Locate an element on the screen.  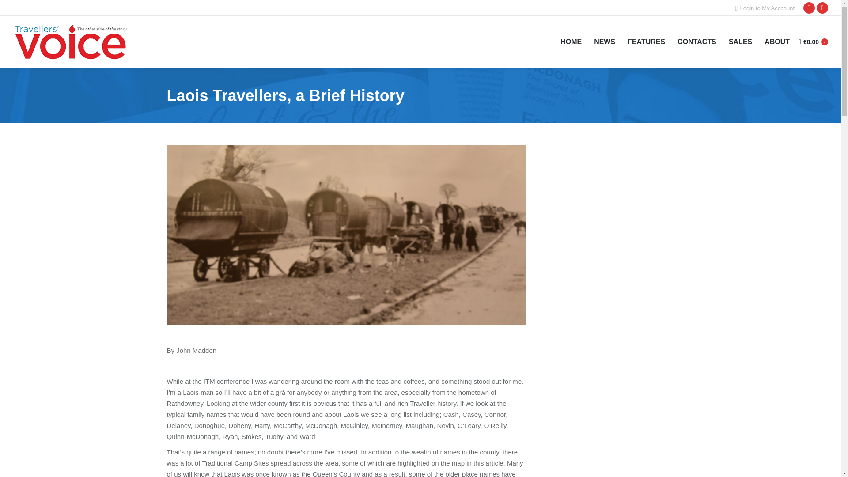
Login to My Acccount is located at coordinates (765, 8).